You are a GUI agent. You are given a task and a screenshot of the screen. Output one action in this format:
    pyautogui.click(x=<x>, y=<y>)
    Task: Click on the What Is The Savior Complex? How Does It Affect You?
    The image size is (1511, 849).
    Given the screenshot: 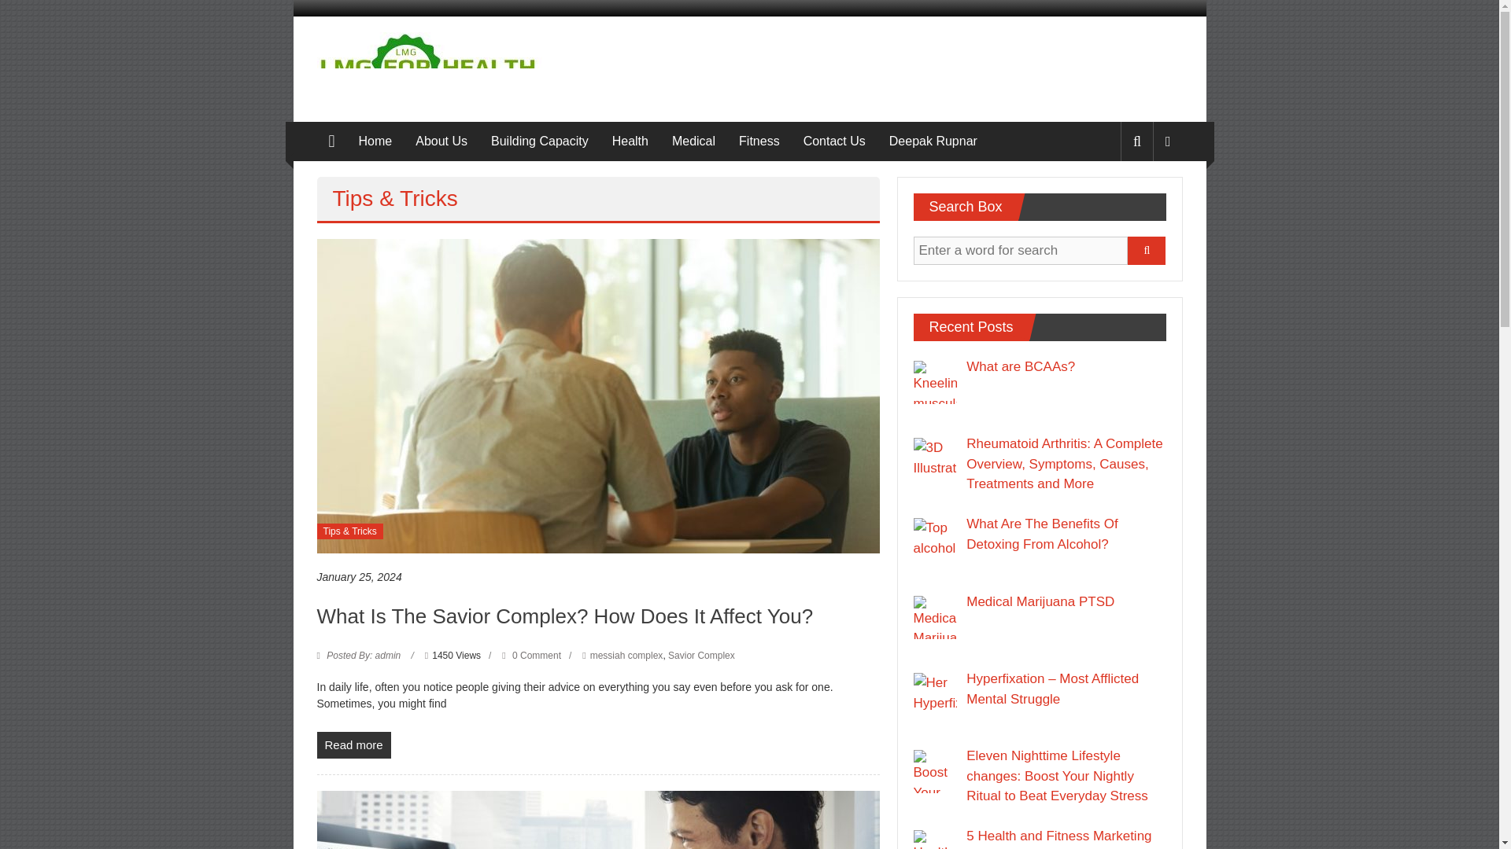 What is the action you would take?
    pyautogui.click(x=597, y=395)
    